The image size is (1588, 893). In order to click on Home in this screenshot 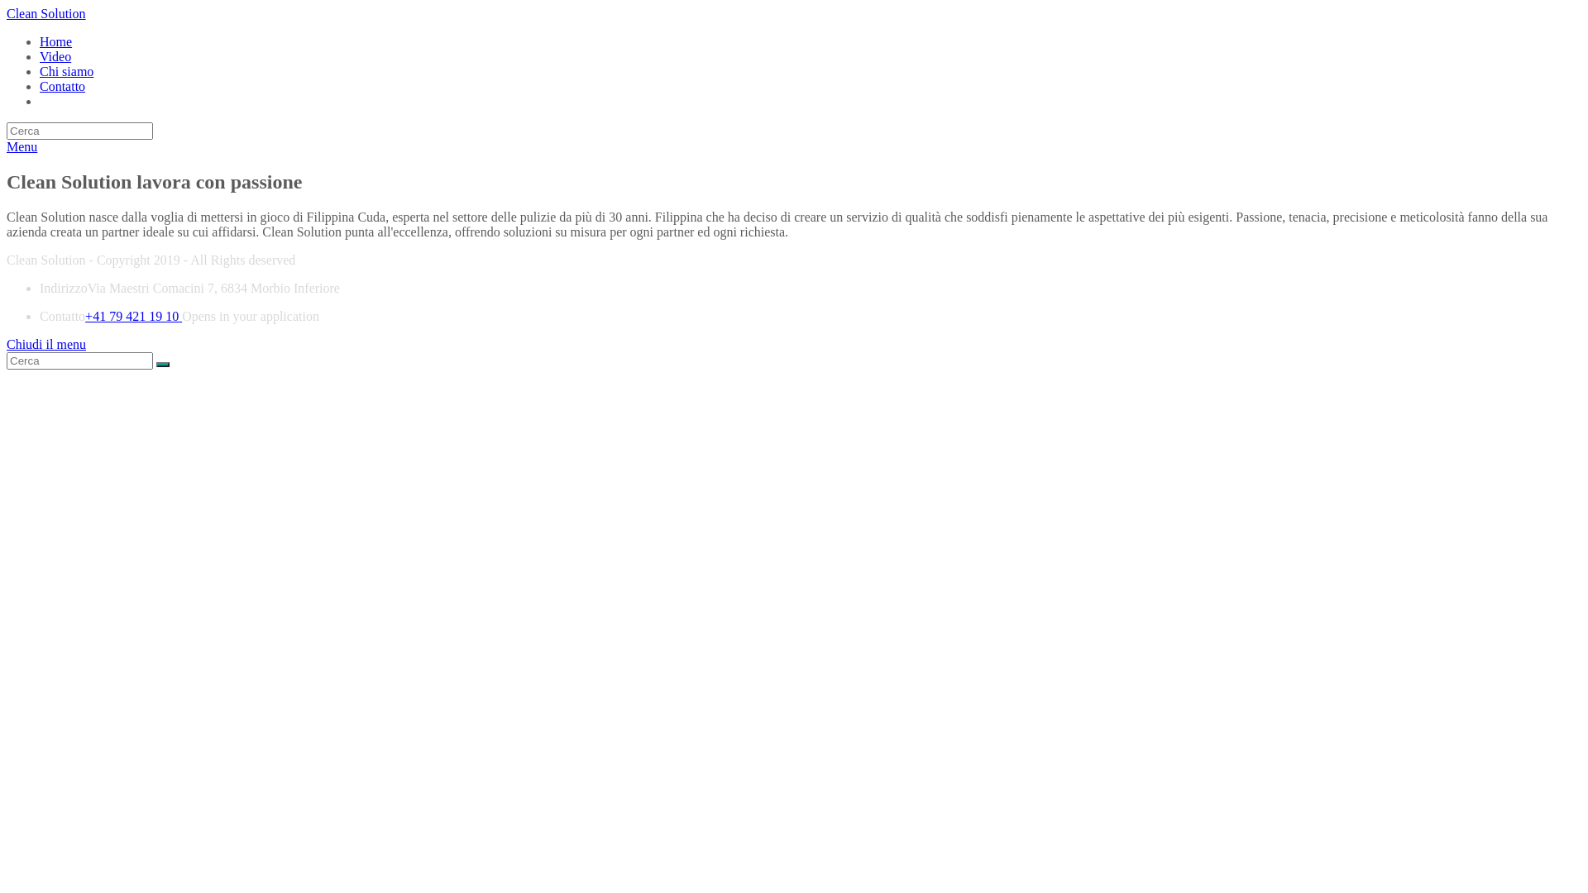, I will do `click(56, 41)`.